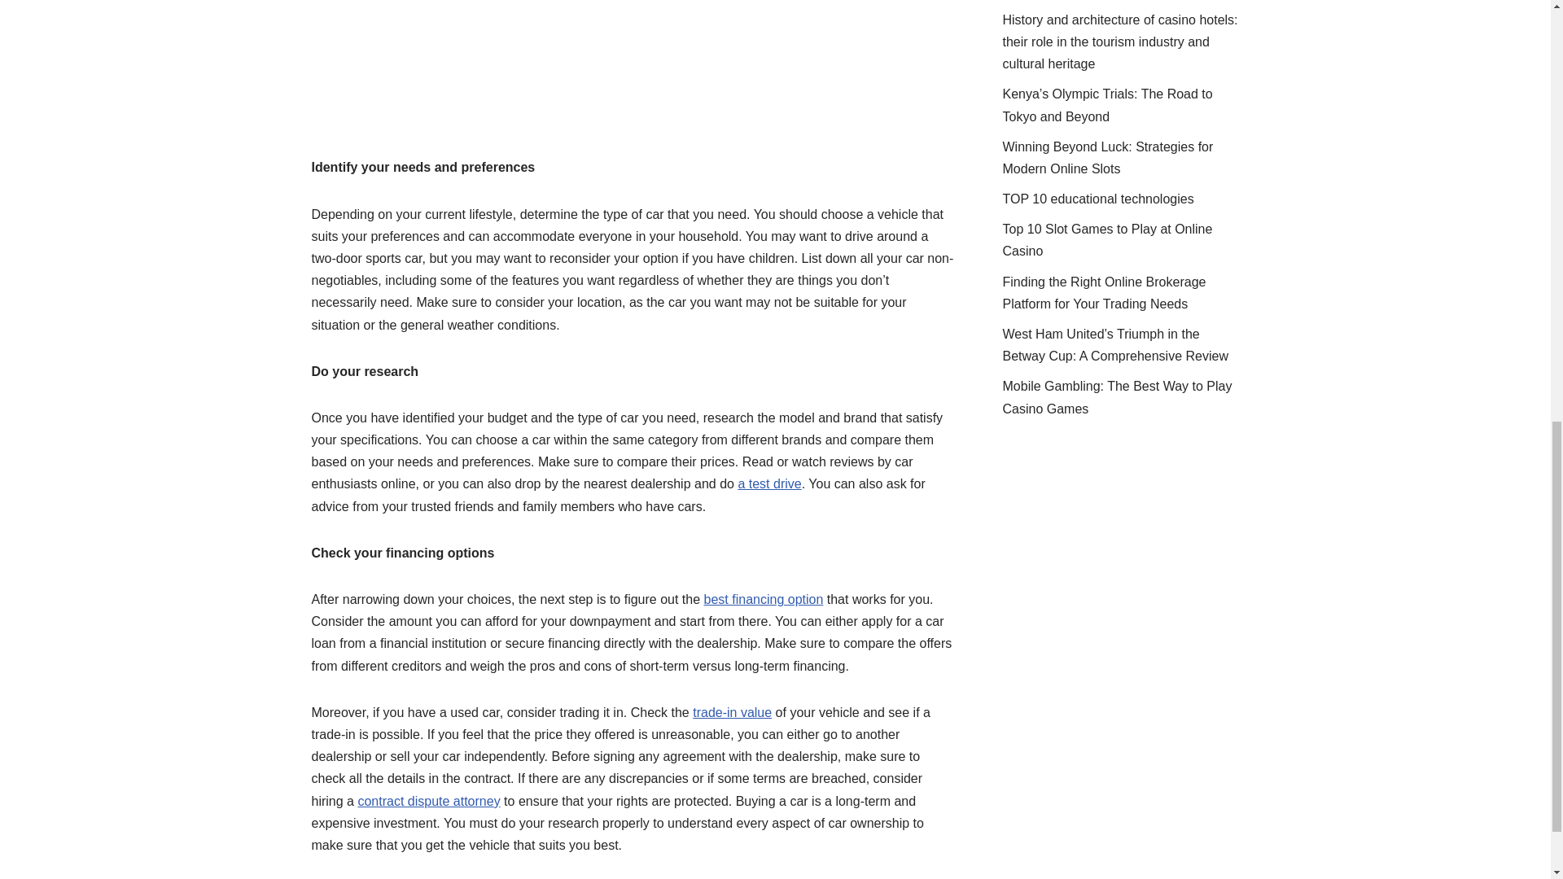  I want to click on TOP 10 educational technologies, so click(1098, 199).